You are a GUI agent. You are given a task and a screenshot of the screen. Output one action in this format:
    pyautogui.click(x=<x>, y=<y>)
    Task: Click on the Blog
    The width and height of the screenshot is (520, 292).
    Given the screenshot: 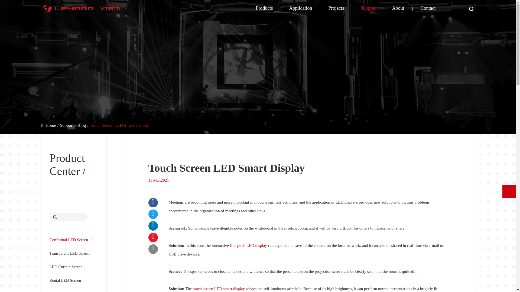 What is the action you would take?
    pyautogui.click(x=82, y=125)
    